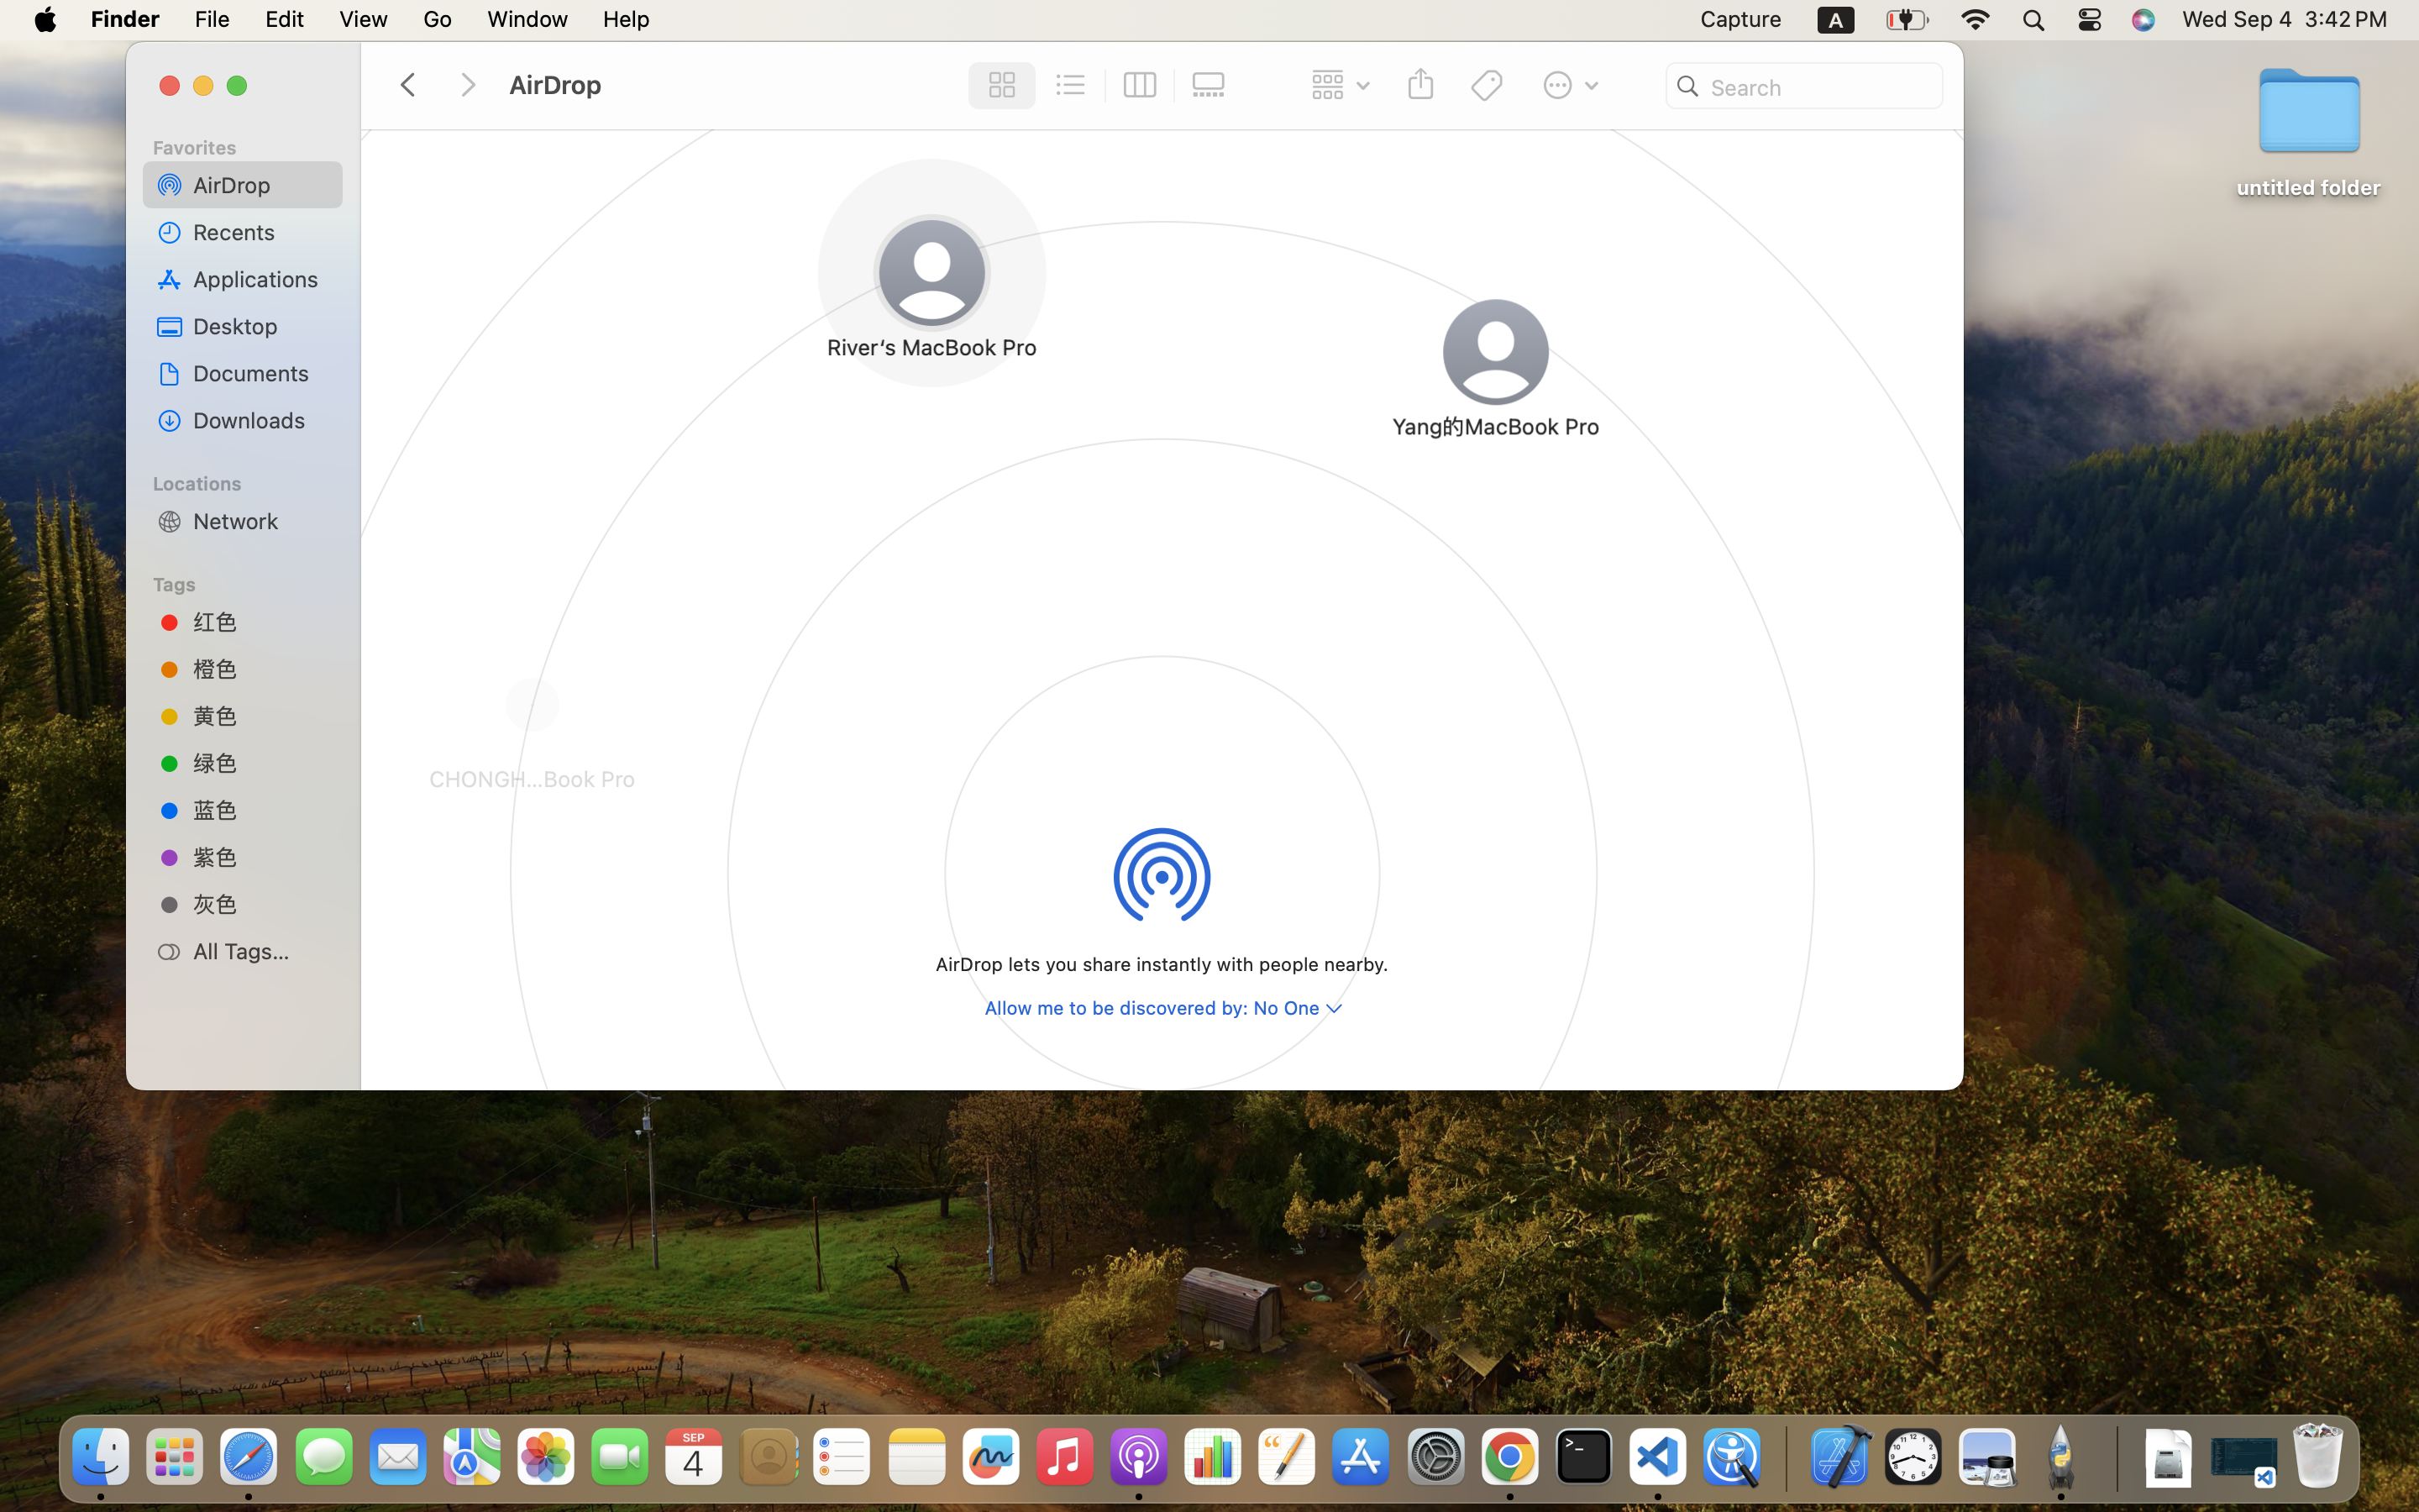 The width and height of the screenshot is (2419, 1512). I want to click on 蓝色, so click(261, 809).